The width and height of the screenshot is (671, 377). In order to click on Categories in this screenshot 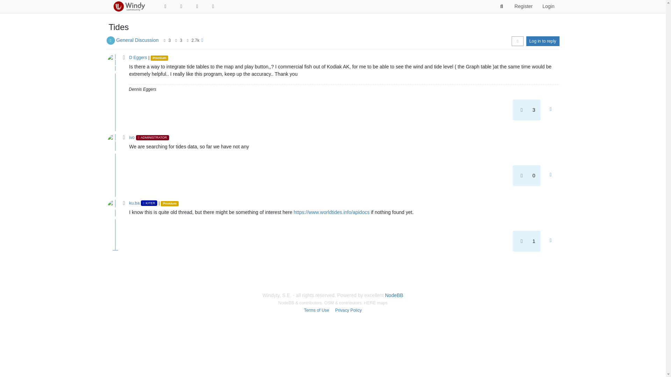, I will do `click(181, 6)`.